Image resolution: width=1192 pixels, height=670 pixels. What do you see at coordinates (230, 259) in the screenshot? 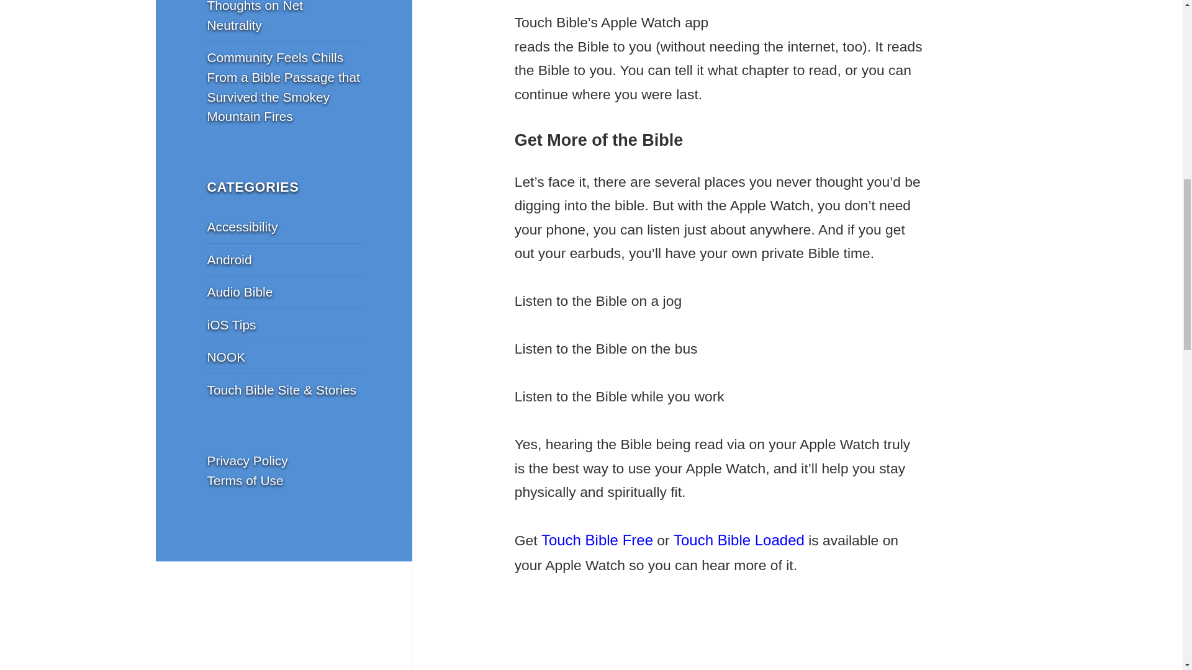
I see `Android` at bounding box center [230, 259].